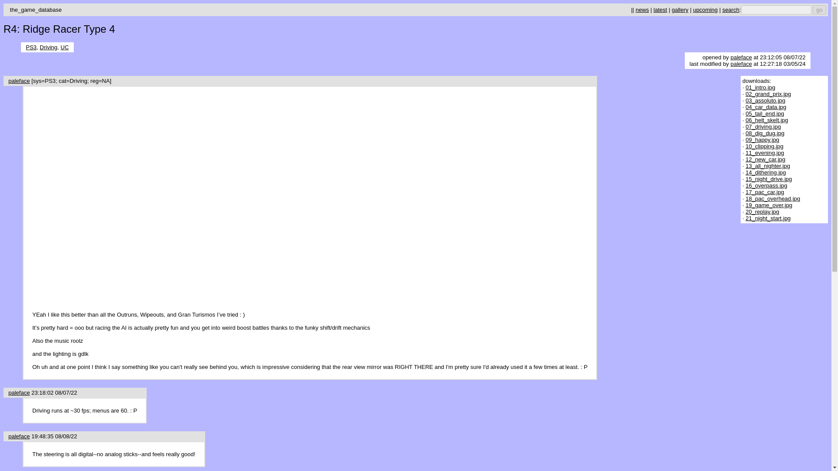 This screenshot has width=838, height=471. Describe the element at coordinates (19, 436) in the screenshot. I see `paleface` at that location.